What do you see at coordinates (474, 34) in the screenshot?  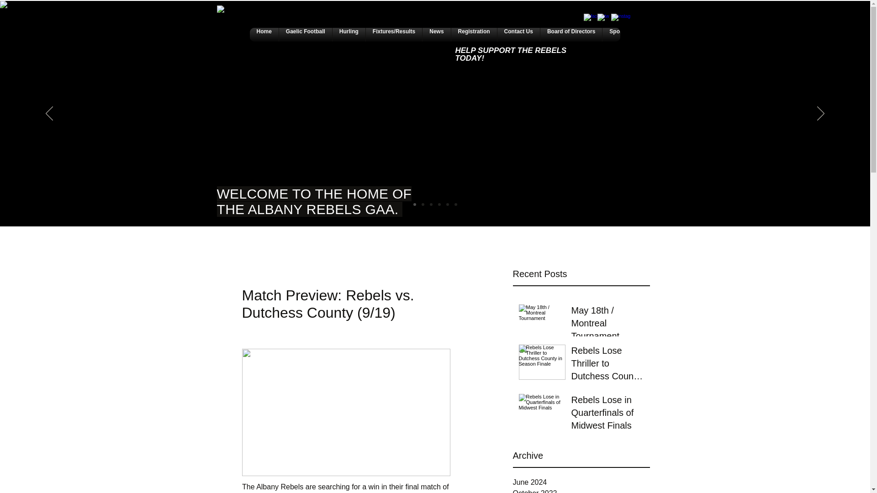 I see `Registration` at bounding box center [474, 34].